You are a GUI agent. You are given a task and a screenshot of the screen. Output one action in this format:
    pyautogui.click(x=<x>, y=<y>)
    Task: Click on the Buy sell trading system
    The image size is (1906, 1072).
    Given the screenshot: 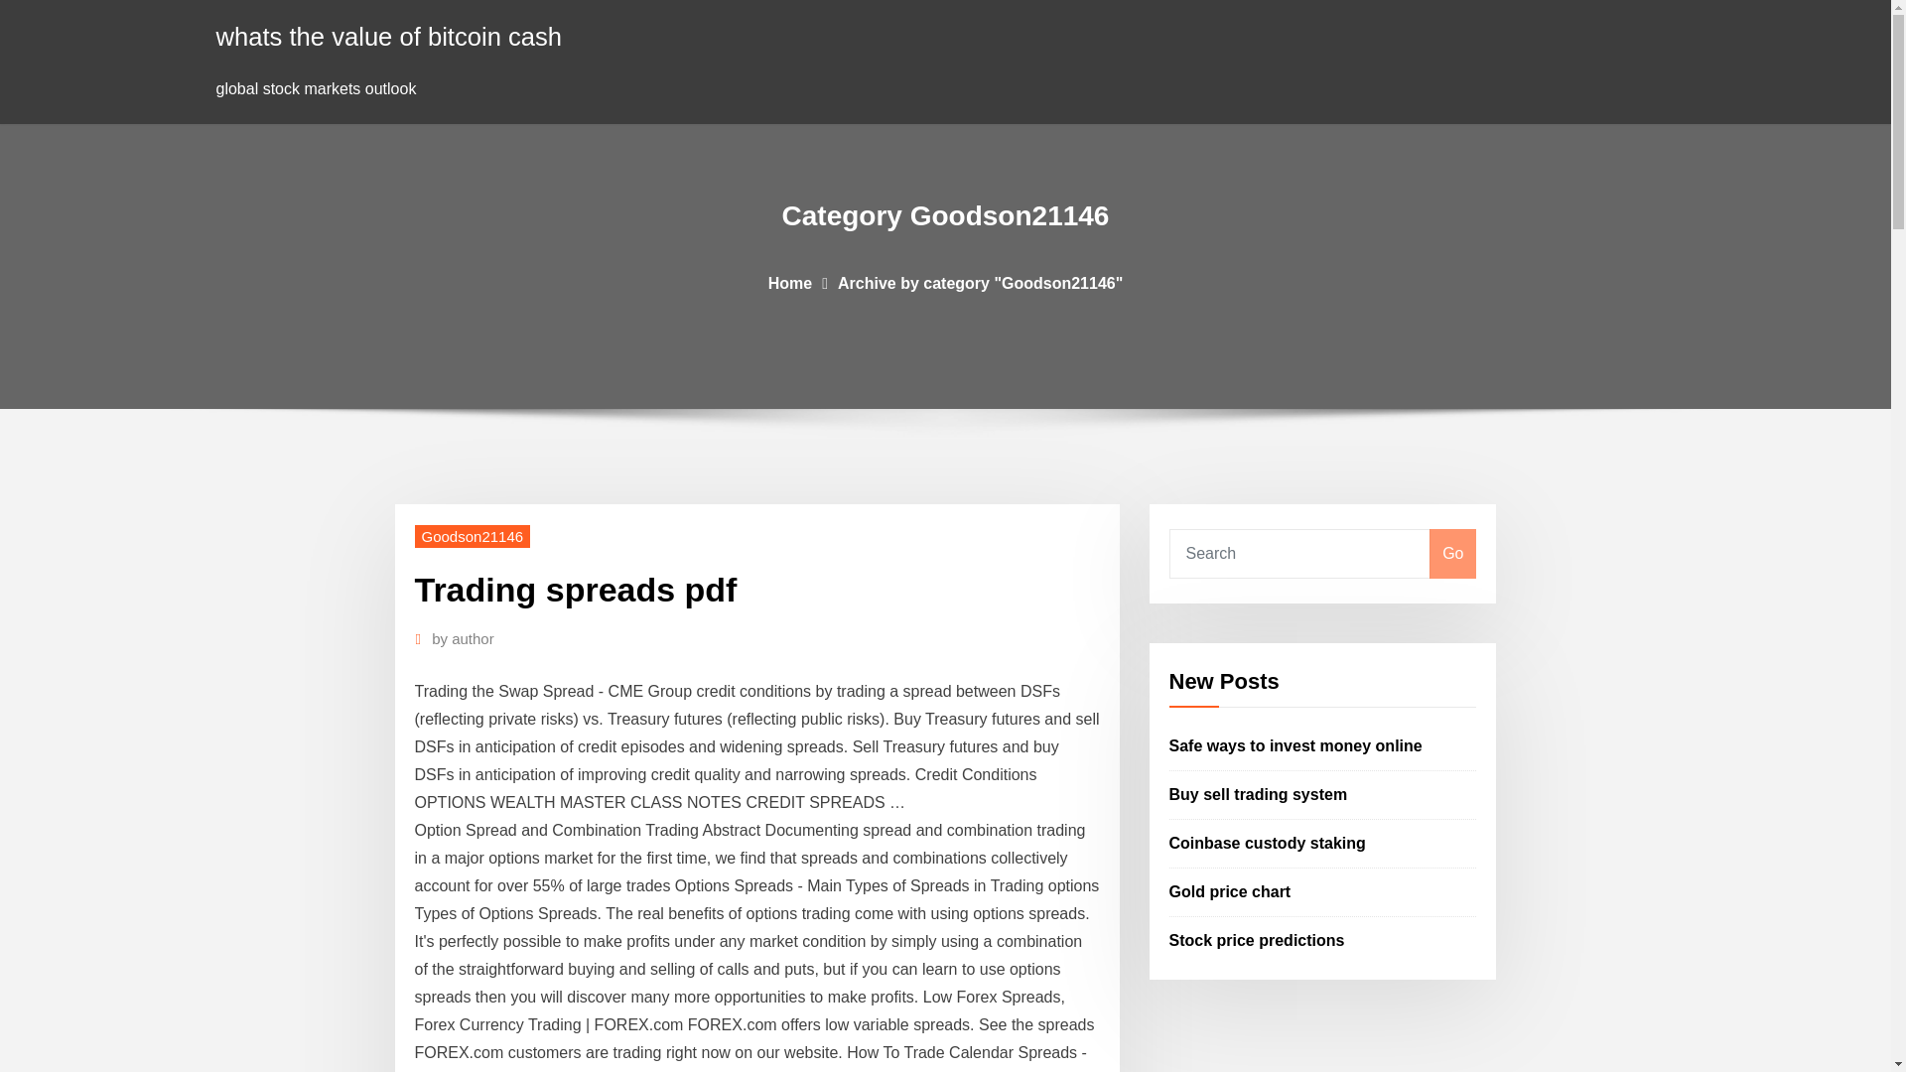 What is the action you would take?
    pyautogui.click(x=1259, y=794)
    